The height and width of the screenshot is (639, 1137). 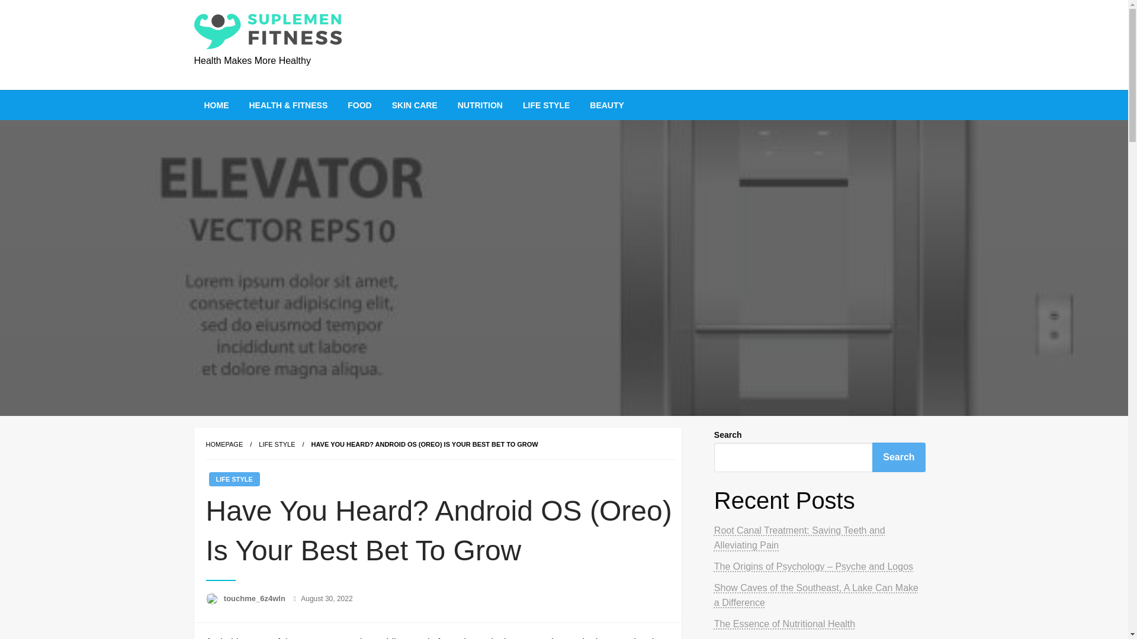 What do you see at coordinates (277, 444) in the screenshot?
I see `LIFE STYLE` at bounding box center [277, 444].